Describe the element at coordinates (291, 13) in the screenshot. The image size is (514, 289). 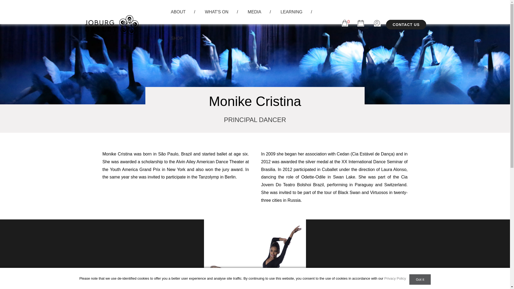
I see `LEARNING` at that location.